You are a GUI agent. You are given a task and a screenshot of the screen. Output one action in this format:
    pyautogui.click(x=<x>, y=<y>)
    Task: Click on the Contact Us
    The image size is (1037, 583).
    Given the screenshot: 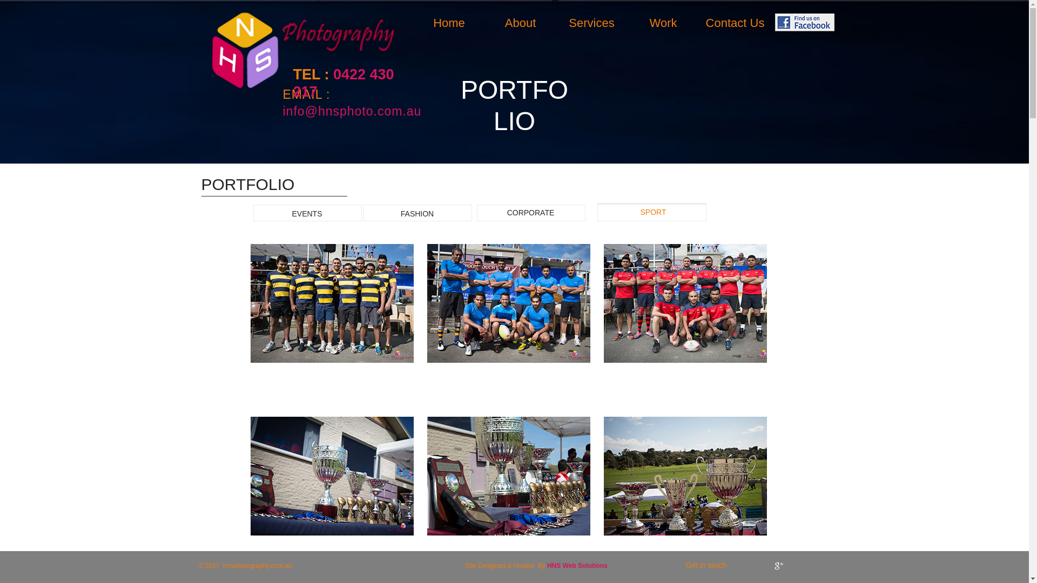 What is the action you would take?
    pyautogui.click(x=736, y=23)
    